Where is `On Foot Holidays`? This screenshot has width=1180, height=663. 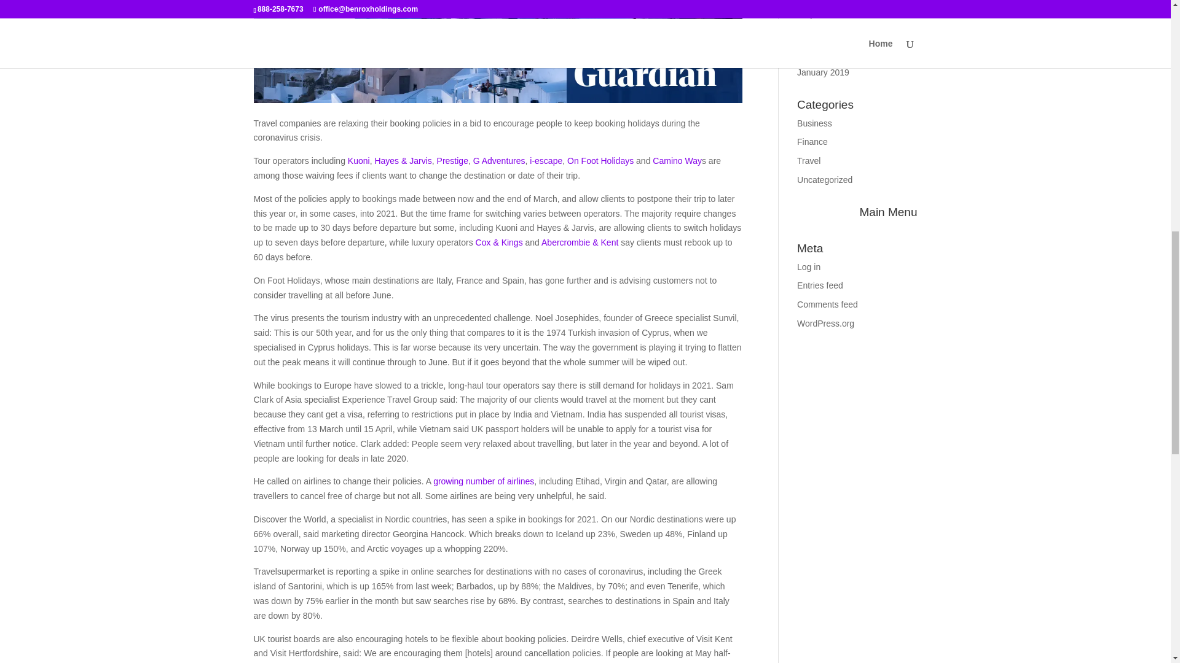 On Foot Holidays is located at coordinates (600, 161).